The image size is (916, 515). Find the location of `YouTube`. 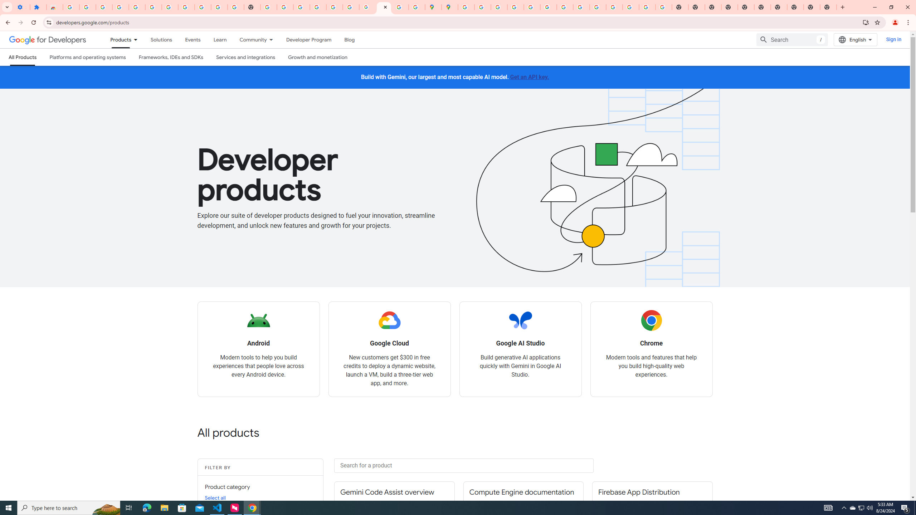

YouTube is located at coordinates (565, 7).